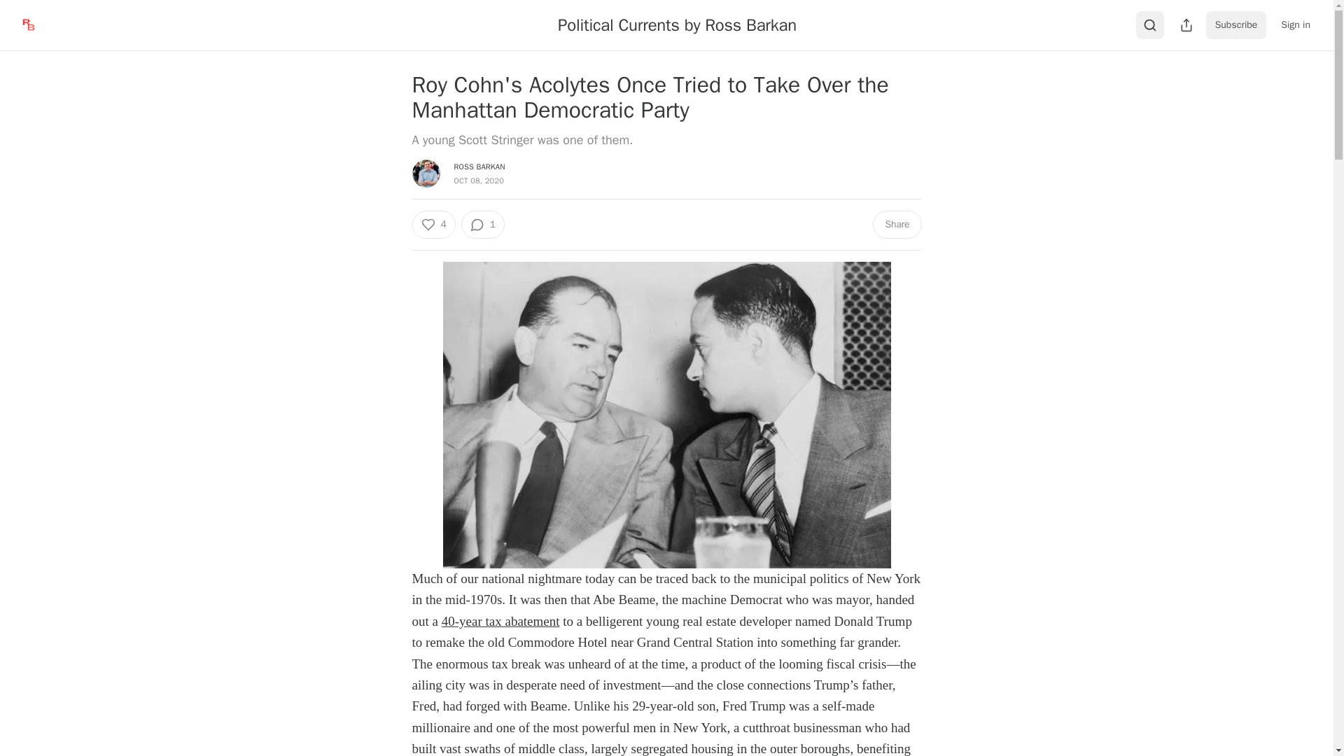 This screenshot has height=756, width=1344. I want to click on 1, so click(483, 225).